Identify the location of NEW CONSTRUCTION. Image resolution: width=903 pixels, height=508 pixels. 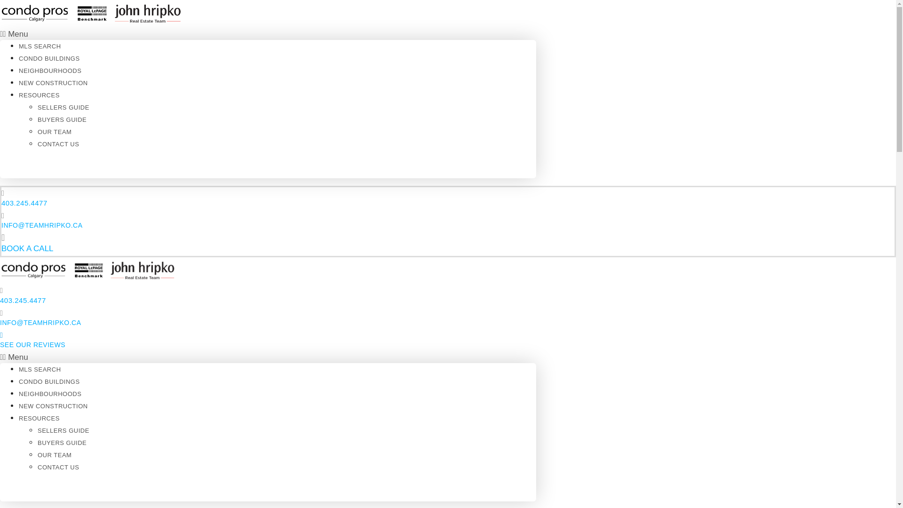
(53, 83).